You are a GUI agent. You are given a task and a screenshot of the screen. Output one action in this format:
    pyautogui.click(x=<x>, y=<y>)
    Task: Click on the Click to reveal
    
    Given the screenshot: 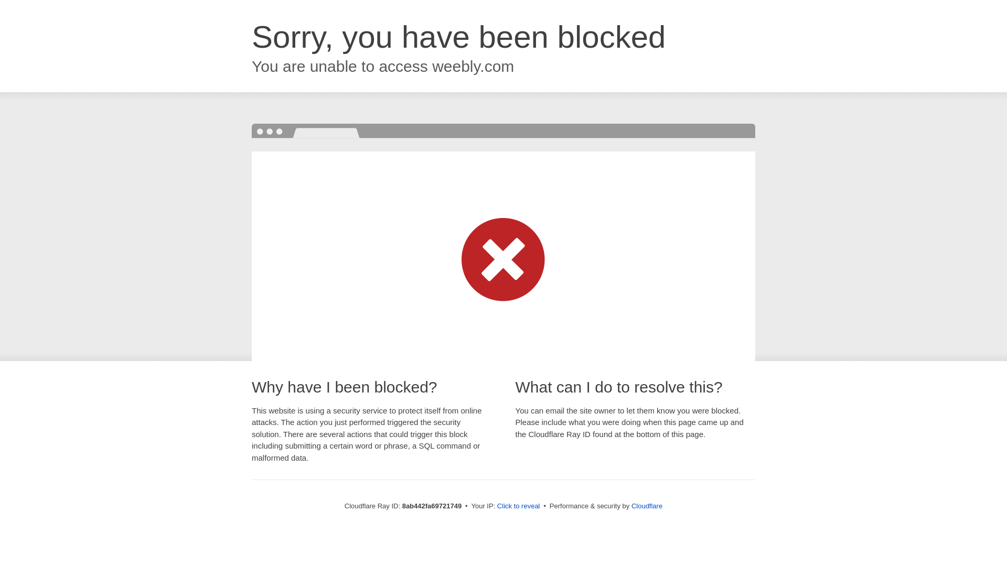 What is the action you would take?
    pyautogui.click(x=518, y=506)
    